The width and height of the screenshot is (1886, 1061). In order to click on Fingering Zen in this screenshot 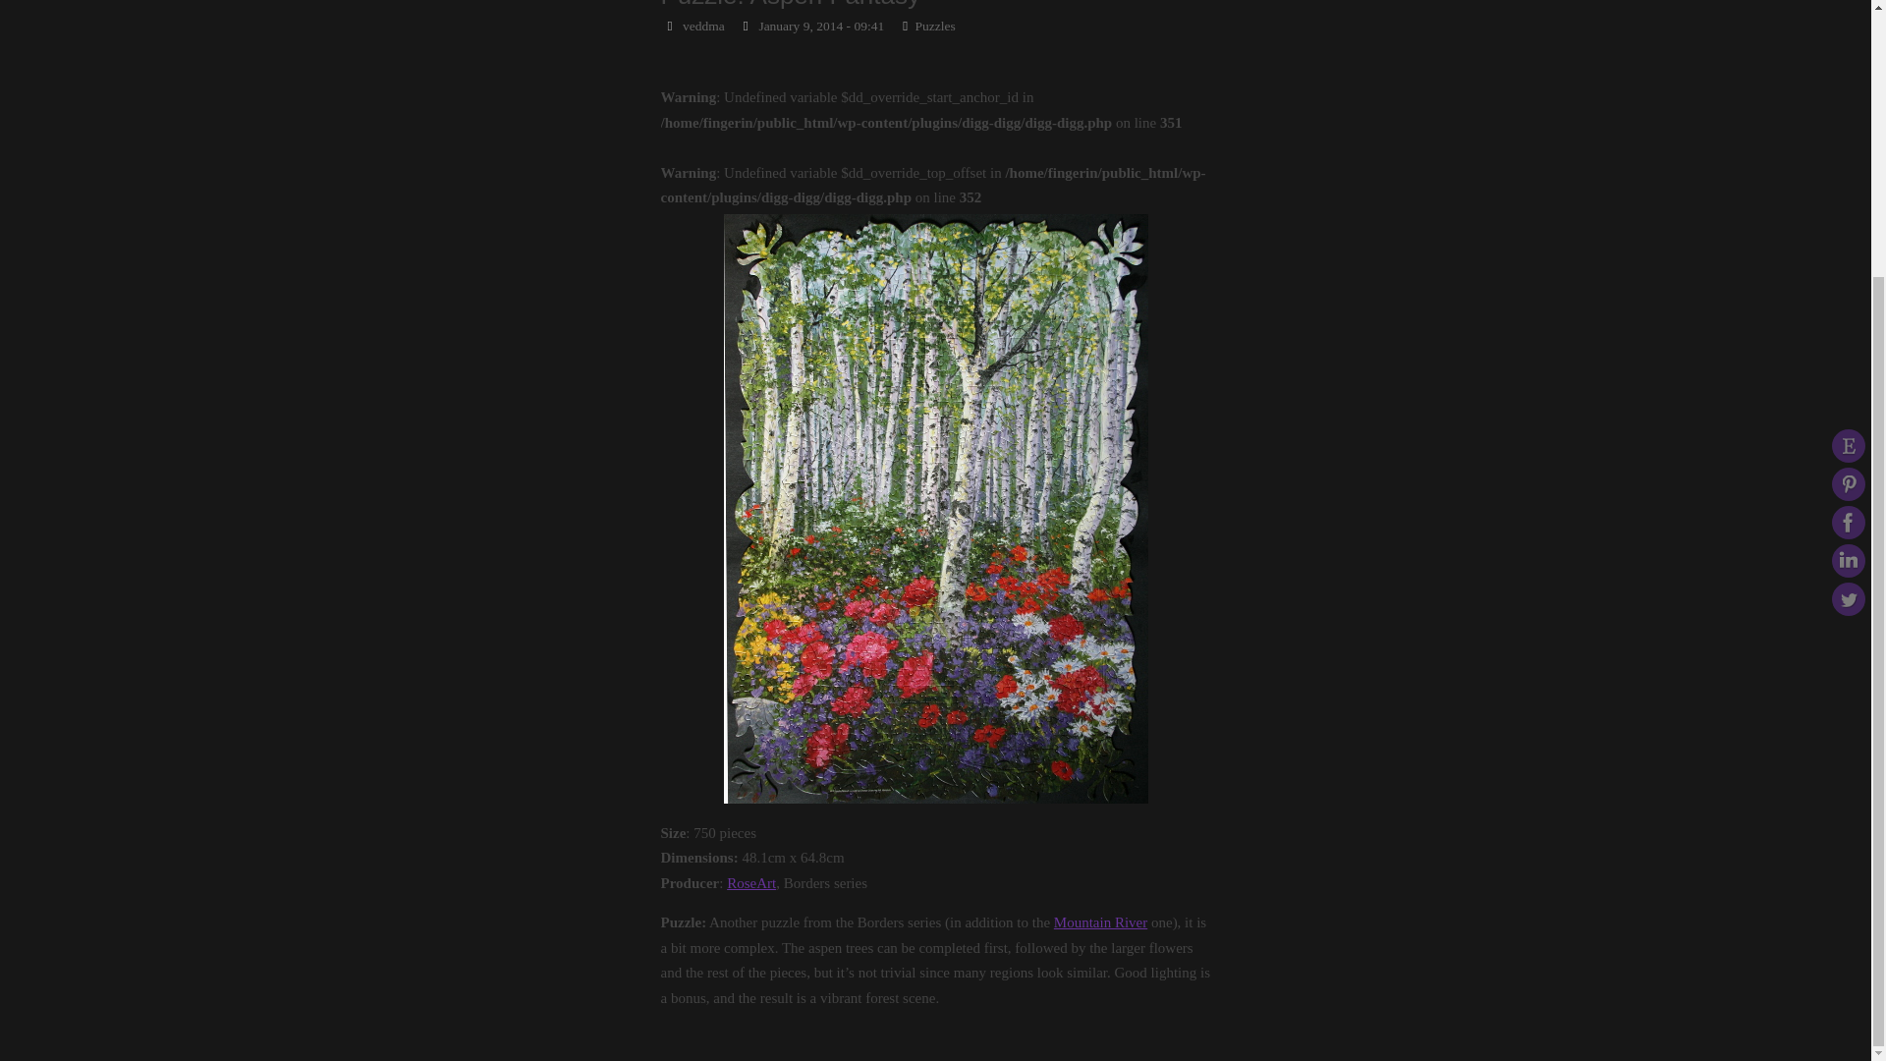, I will do `click(936, 11)`.